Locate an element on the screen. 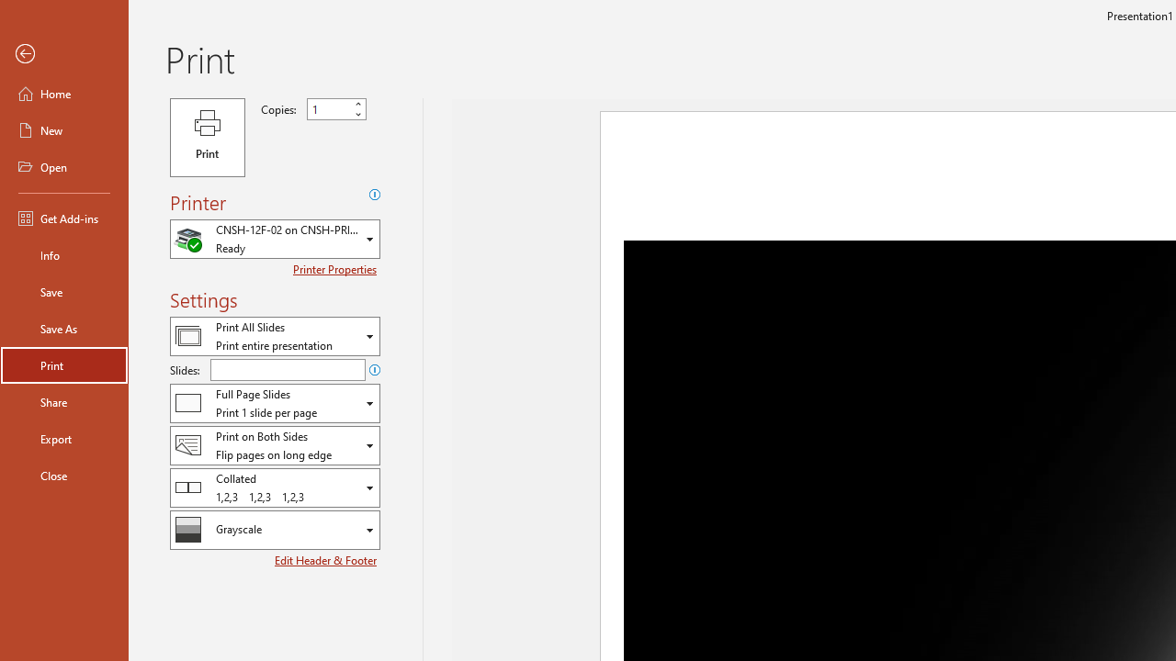  Info is located at coordinates (64, 255).